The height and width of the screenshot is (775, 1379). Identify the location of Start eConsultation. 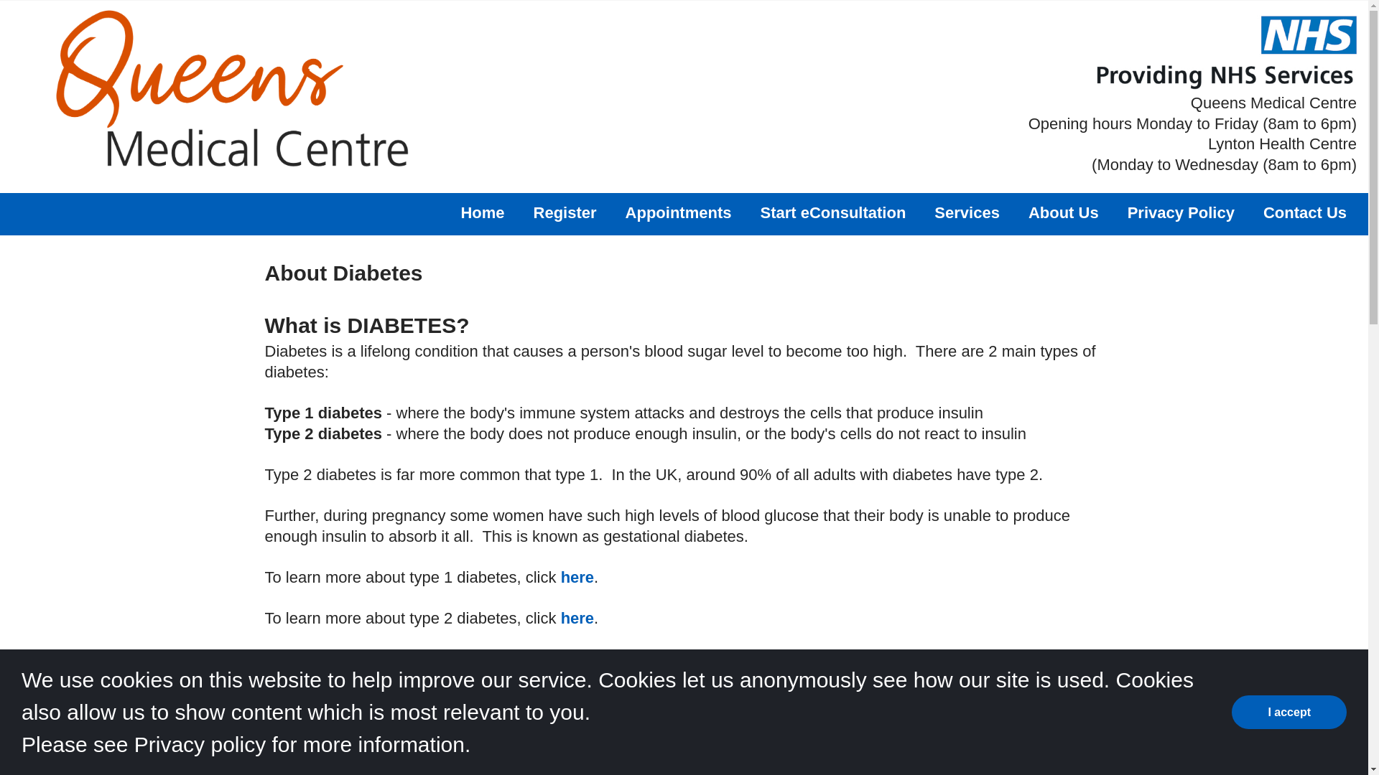
(832, 212).